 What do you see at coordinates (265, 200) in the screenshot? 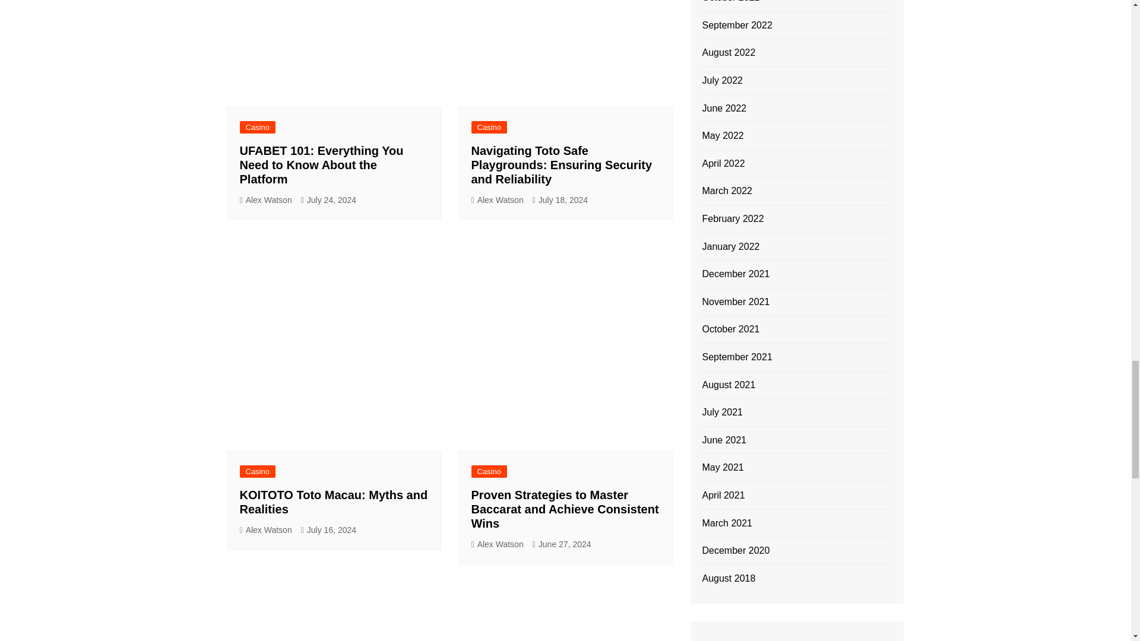
I see `Alex Watson` at bounding box center [265, 200].